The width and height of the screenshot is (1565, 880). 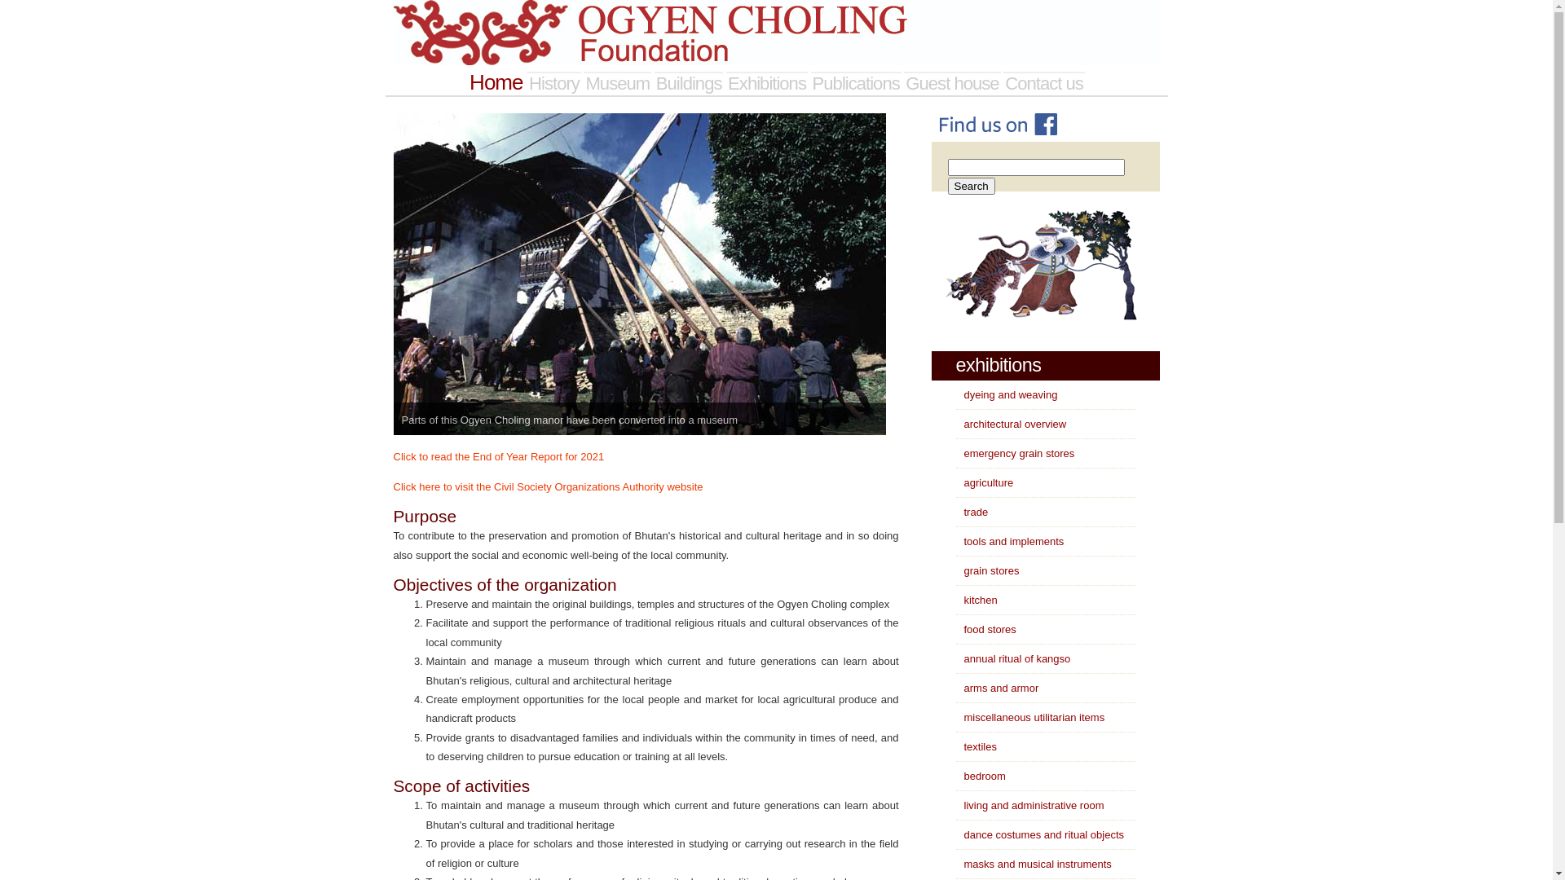 I want to click on living and administrative room, so click(x=1029, y=805).